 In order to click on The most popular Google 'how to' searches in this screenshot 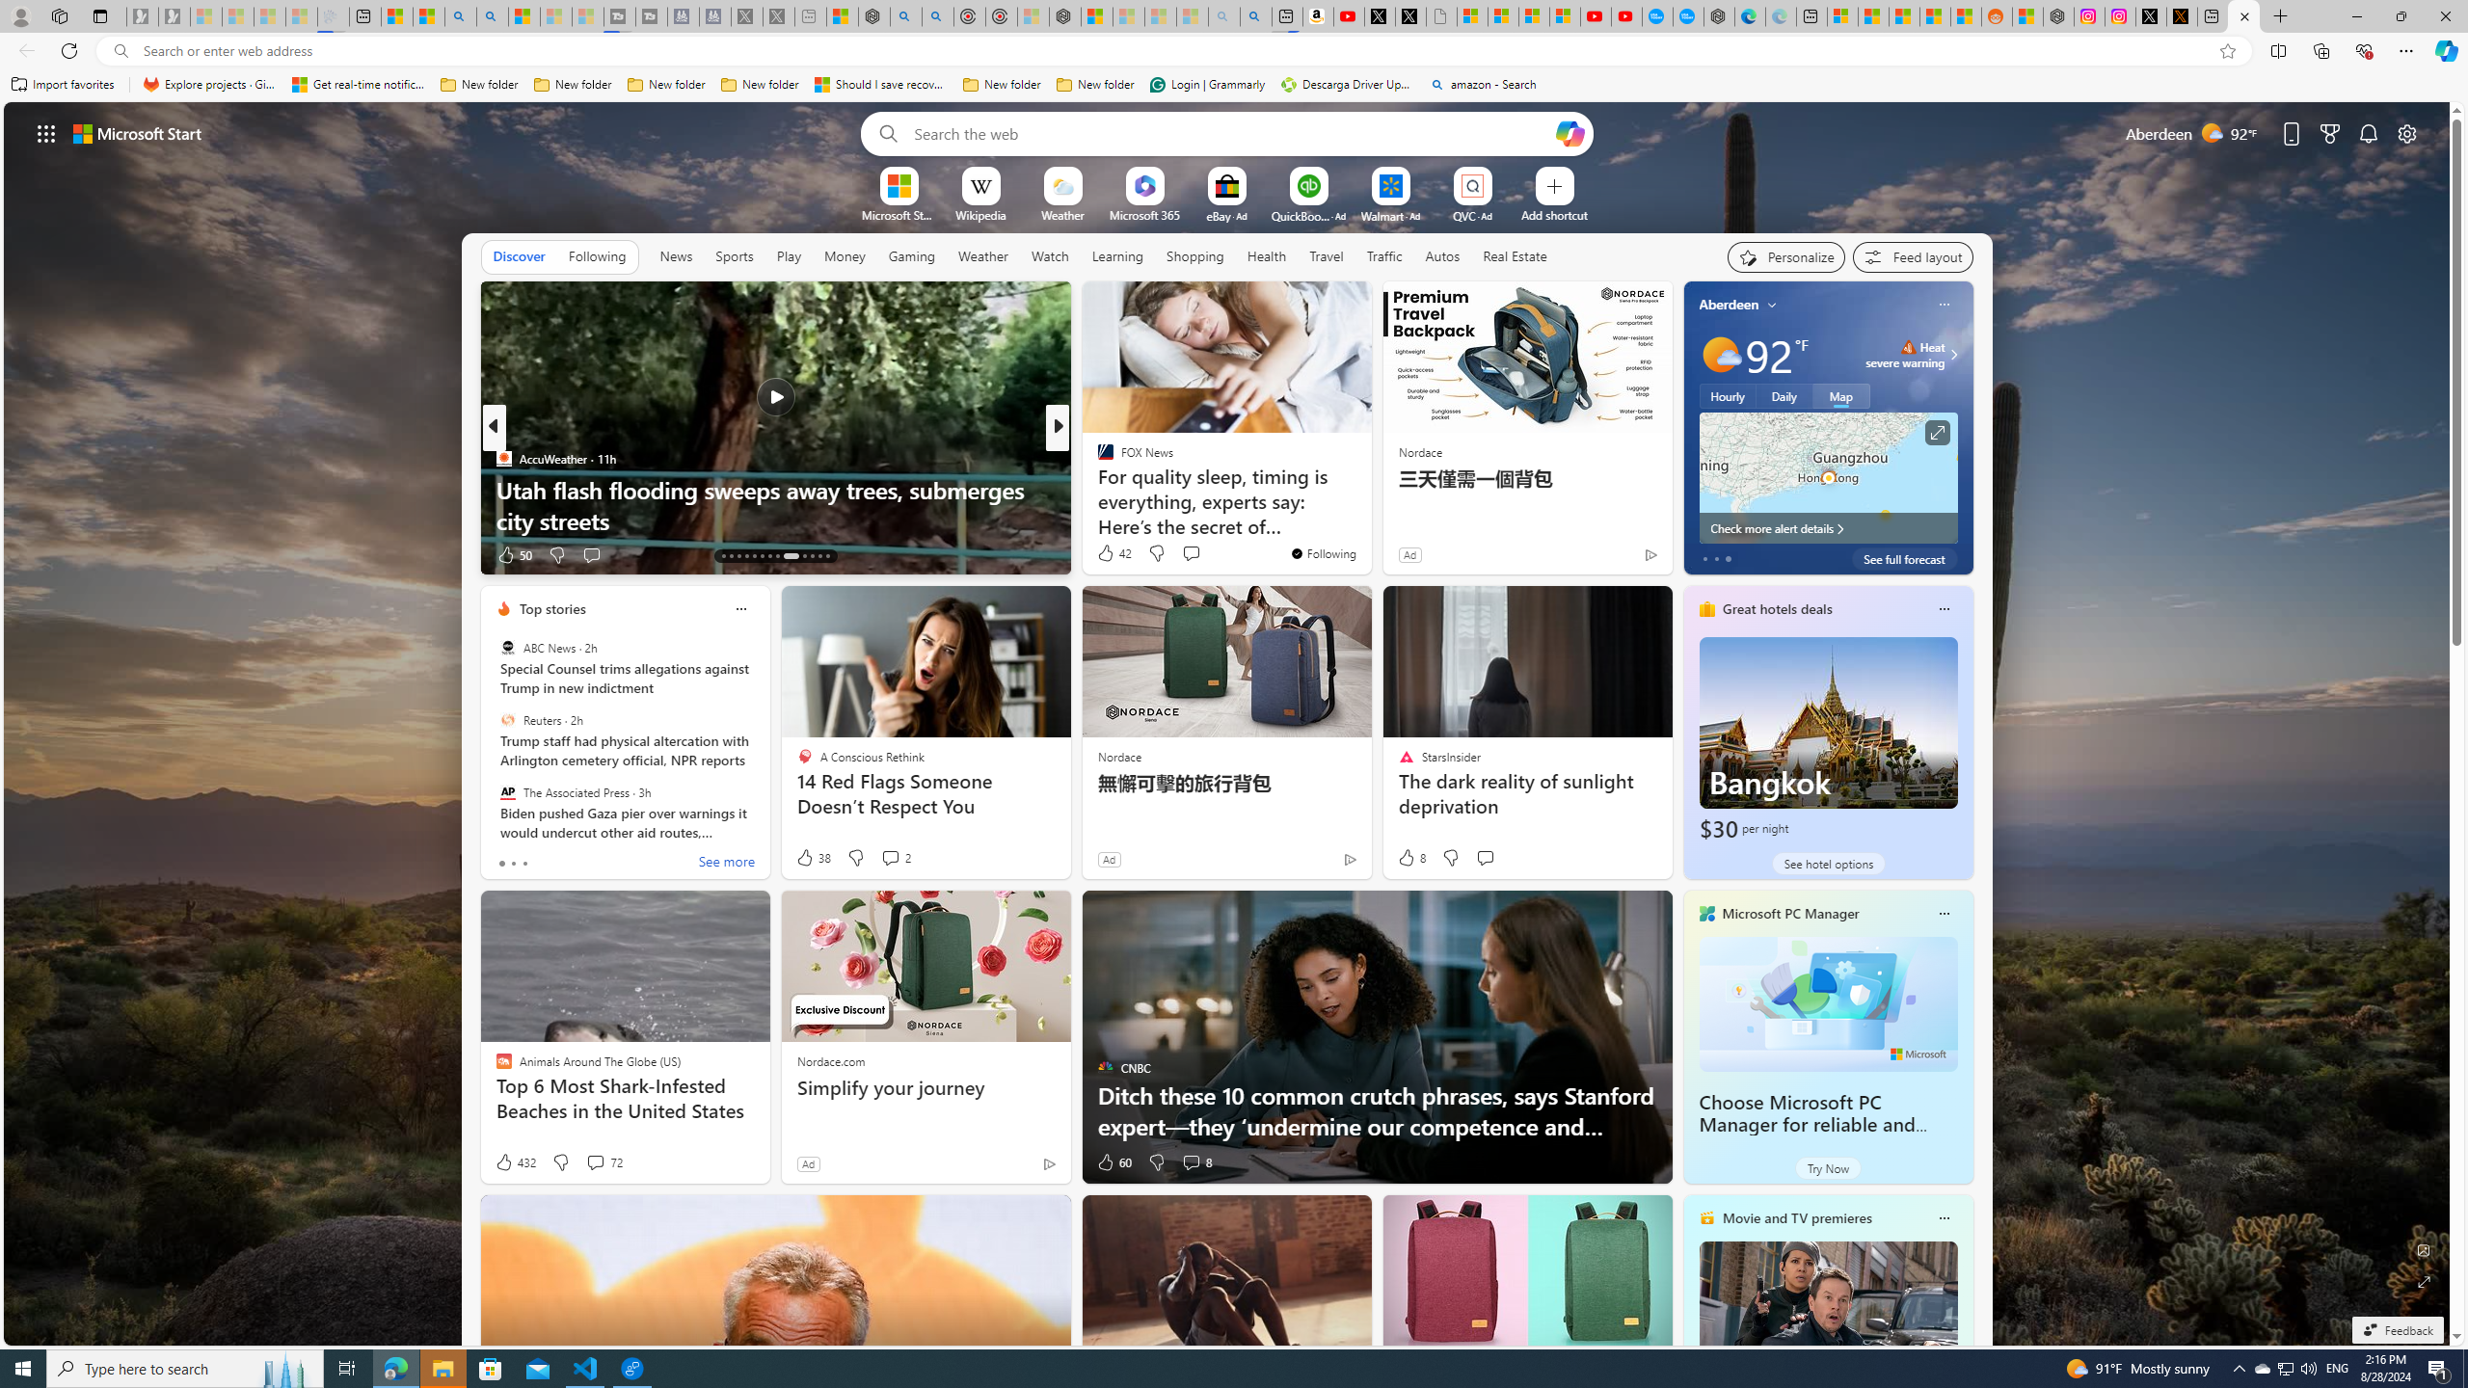, I will do `click(1689, 16)`.